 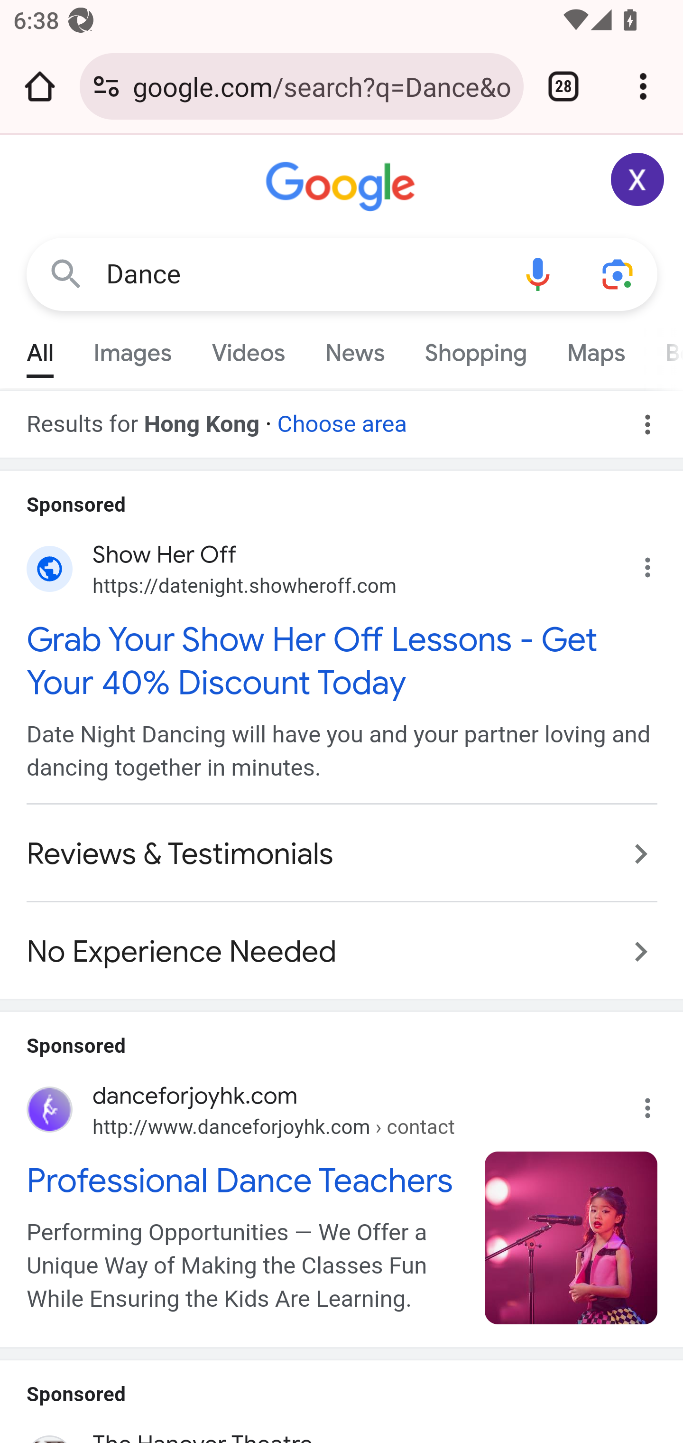 I want to click on Reviews & Testimonials, so click(x=342, y=854).